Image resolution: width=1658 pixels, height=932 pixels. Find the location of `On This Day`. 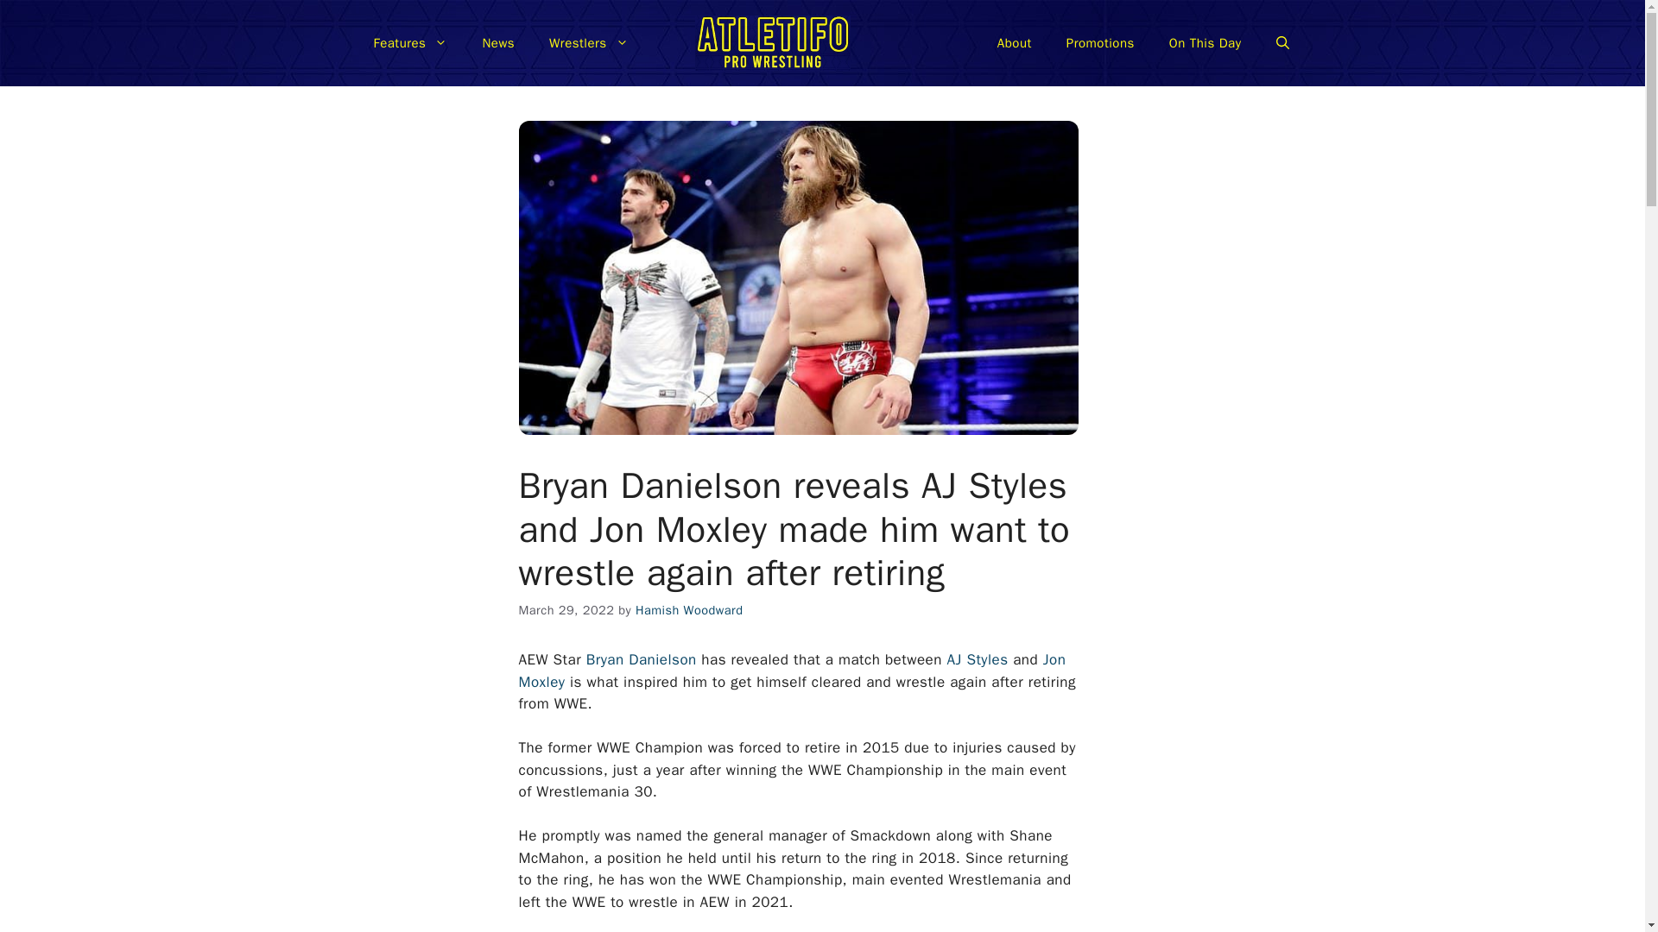

On This Day is located at coordinates (1206, 43).